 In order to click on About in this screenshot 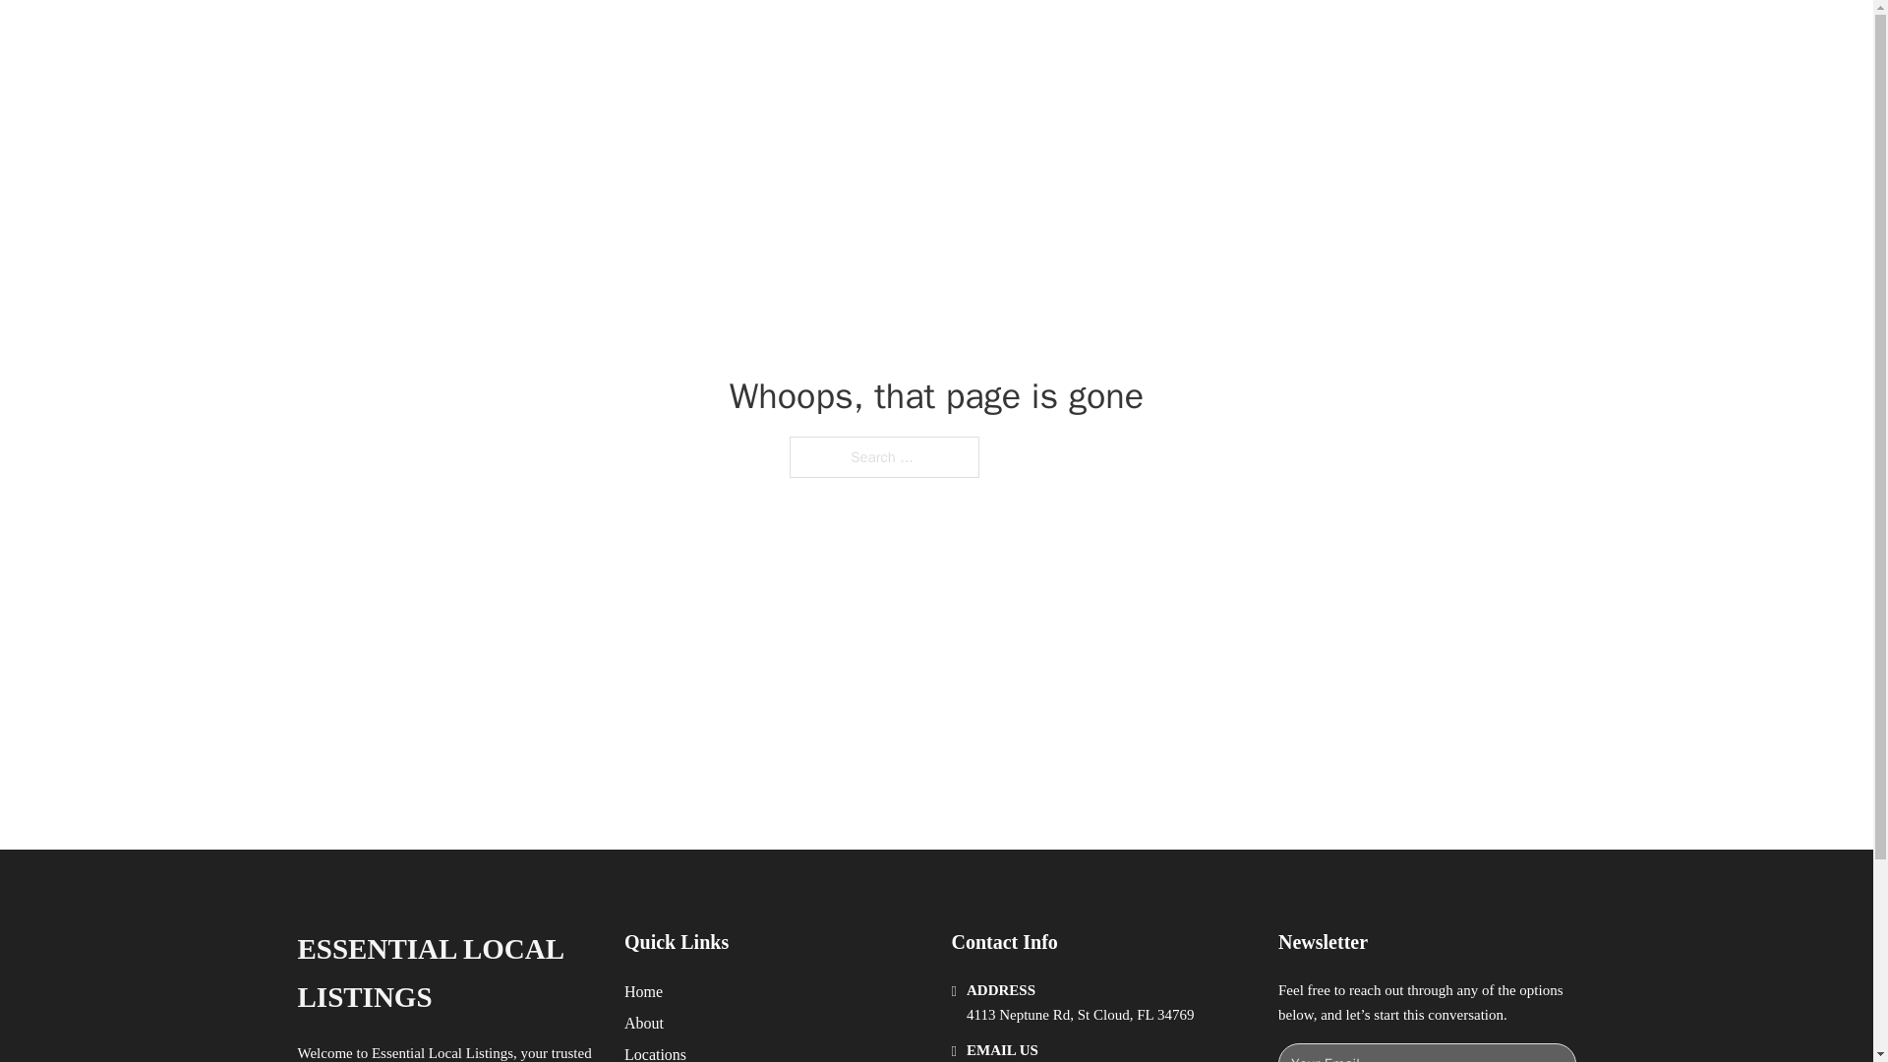, I will do `click(644, 1023)`.